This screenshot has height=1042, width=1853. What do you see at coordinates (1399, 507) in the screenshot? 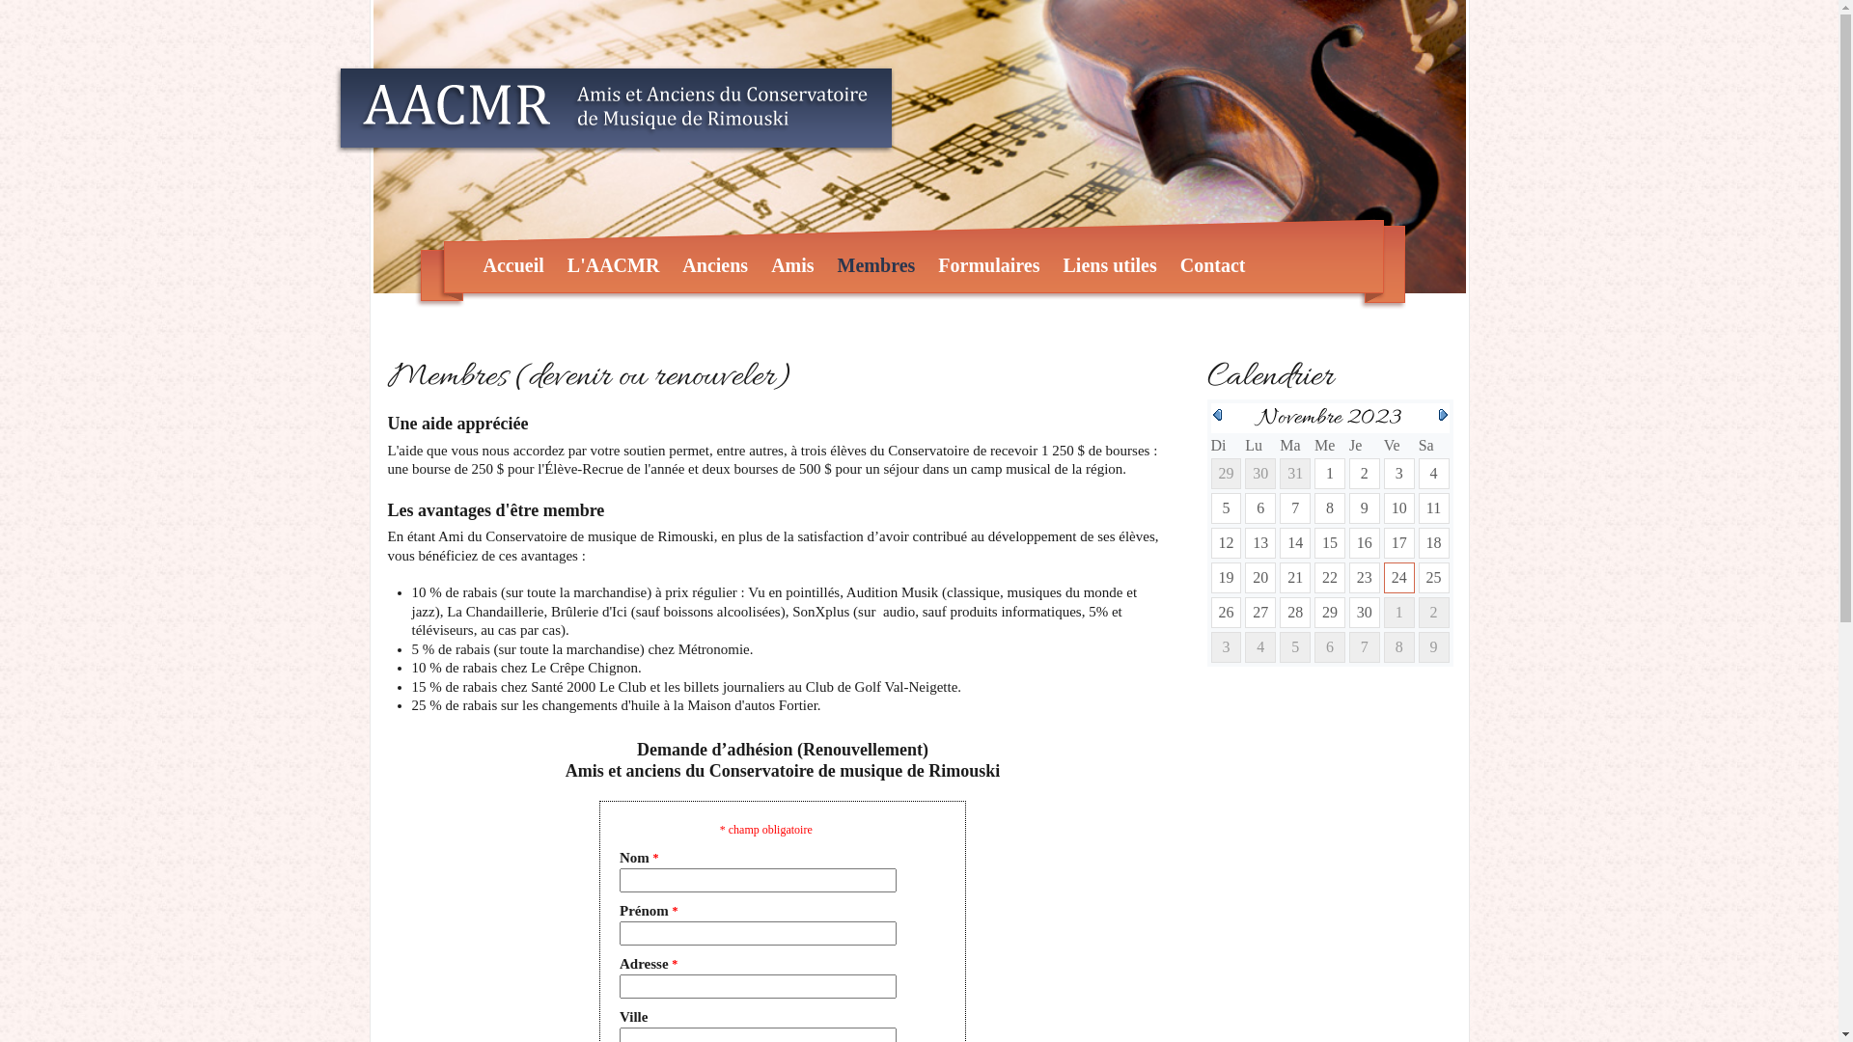
I see `10` at bounding box center [1399, 507].